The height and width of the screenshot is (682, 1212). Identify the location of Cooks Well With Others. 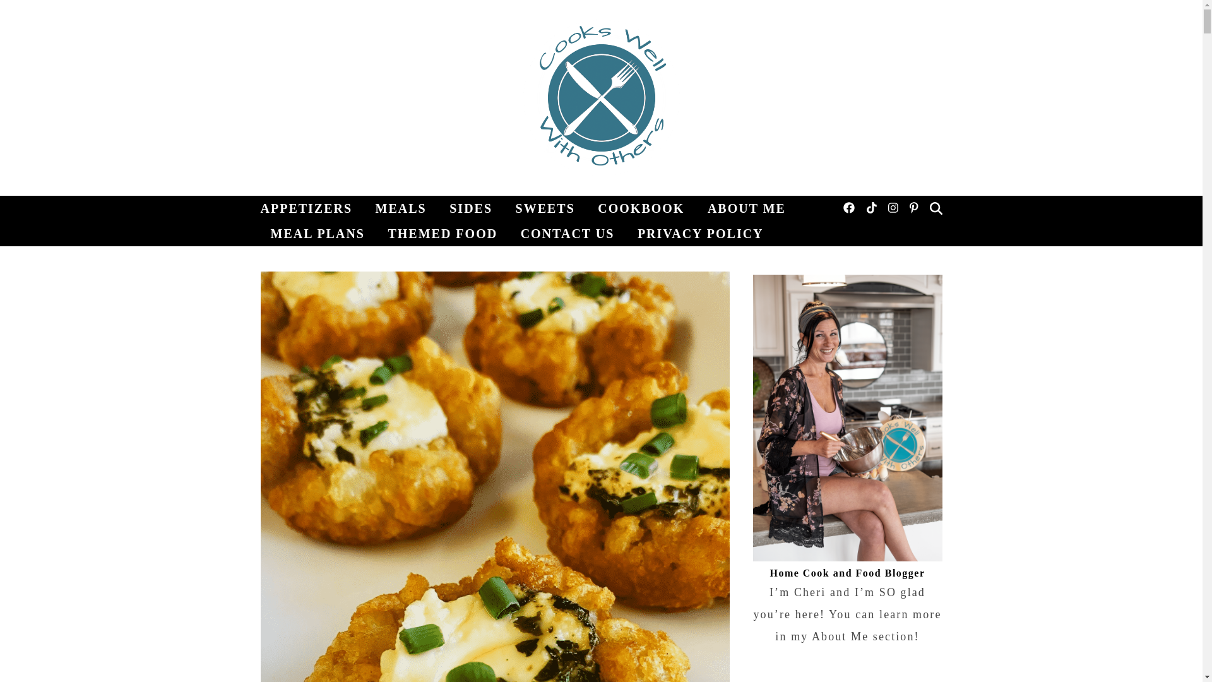
(601, 97).